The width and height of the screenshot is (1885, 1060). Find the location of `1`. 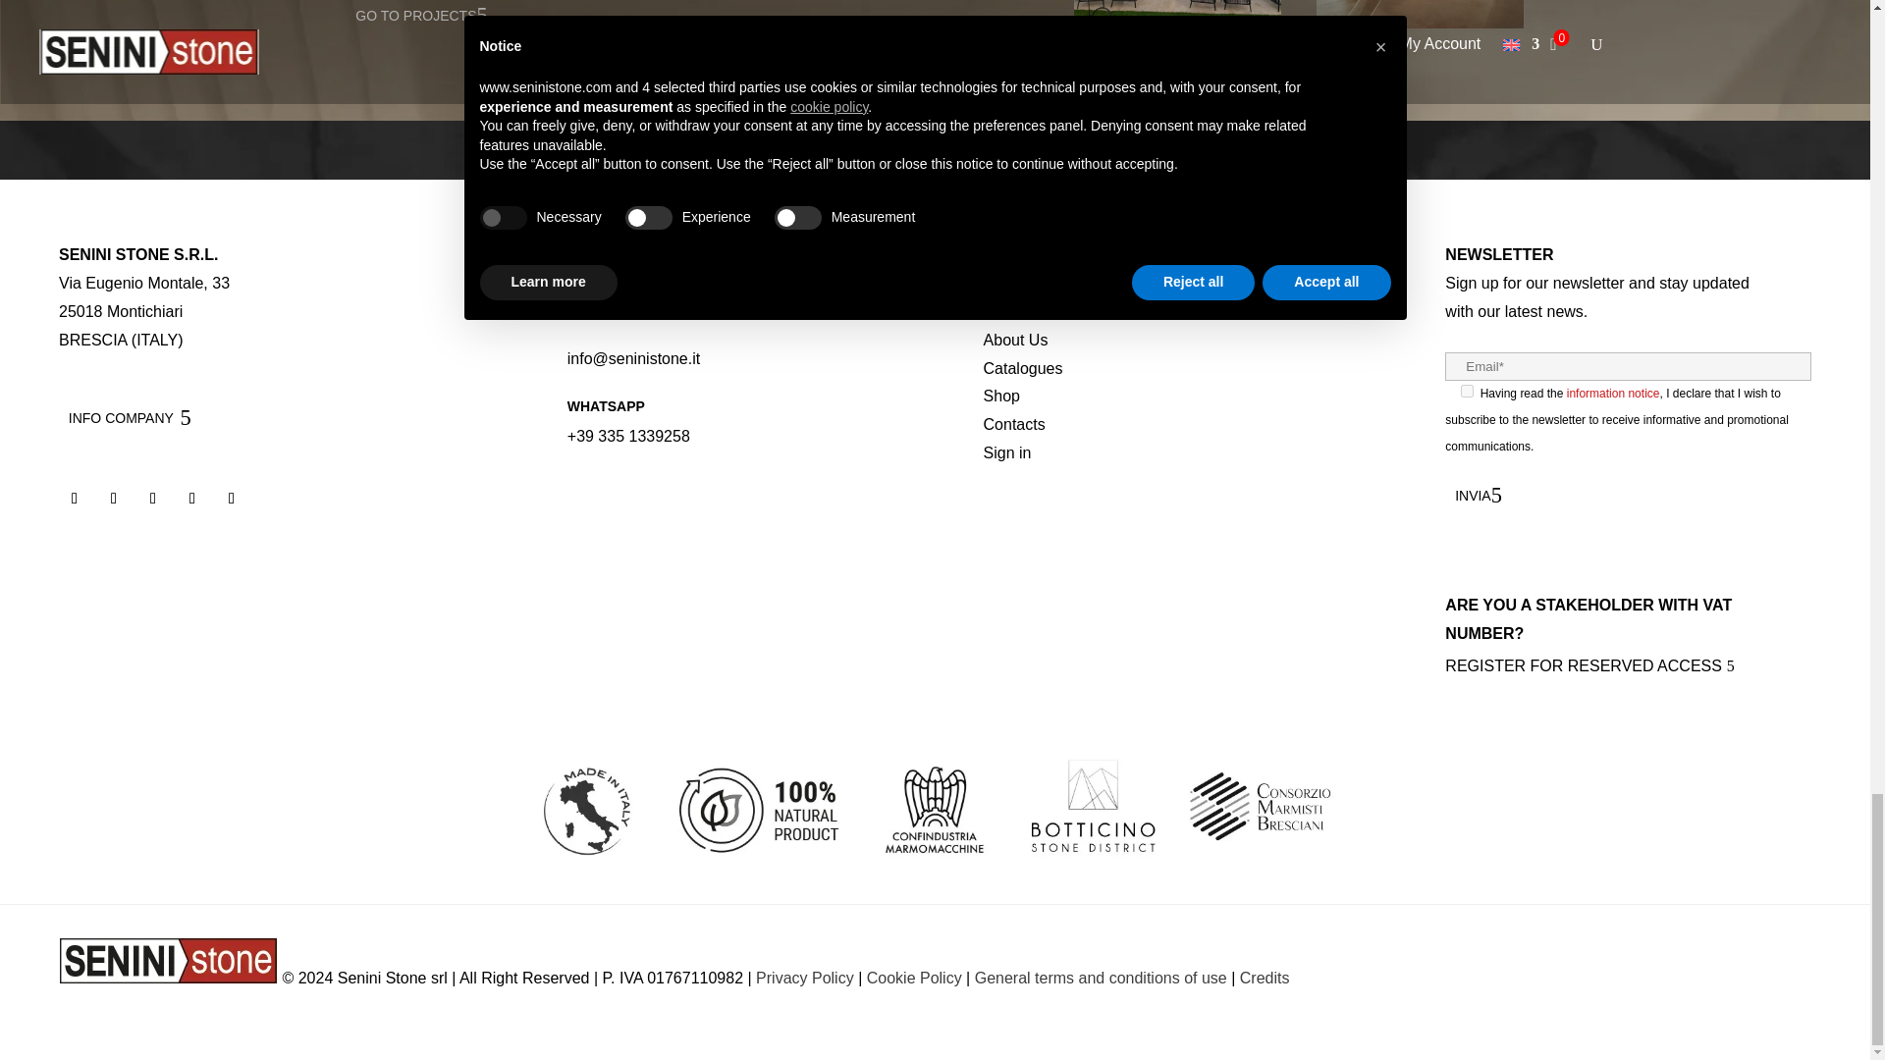

1 is located at coordinates (1467, 391).